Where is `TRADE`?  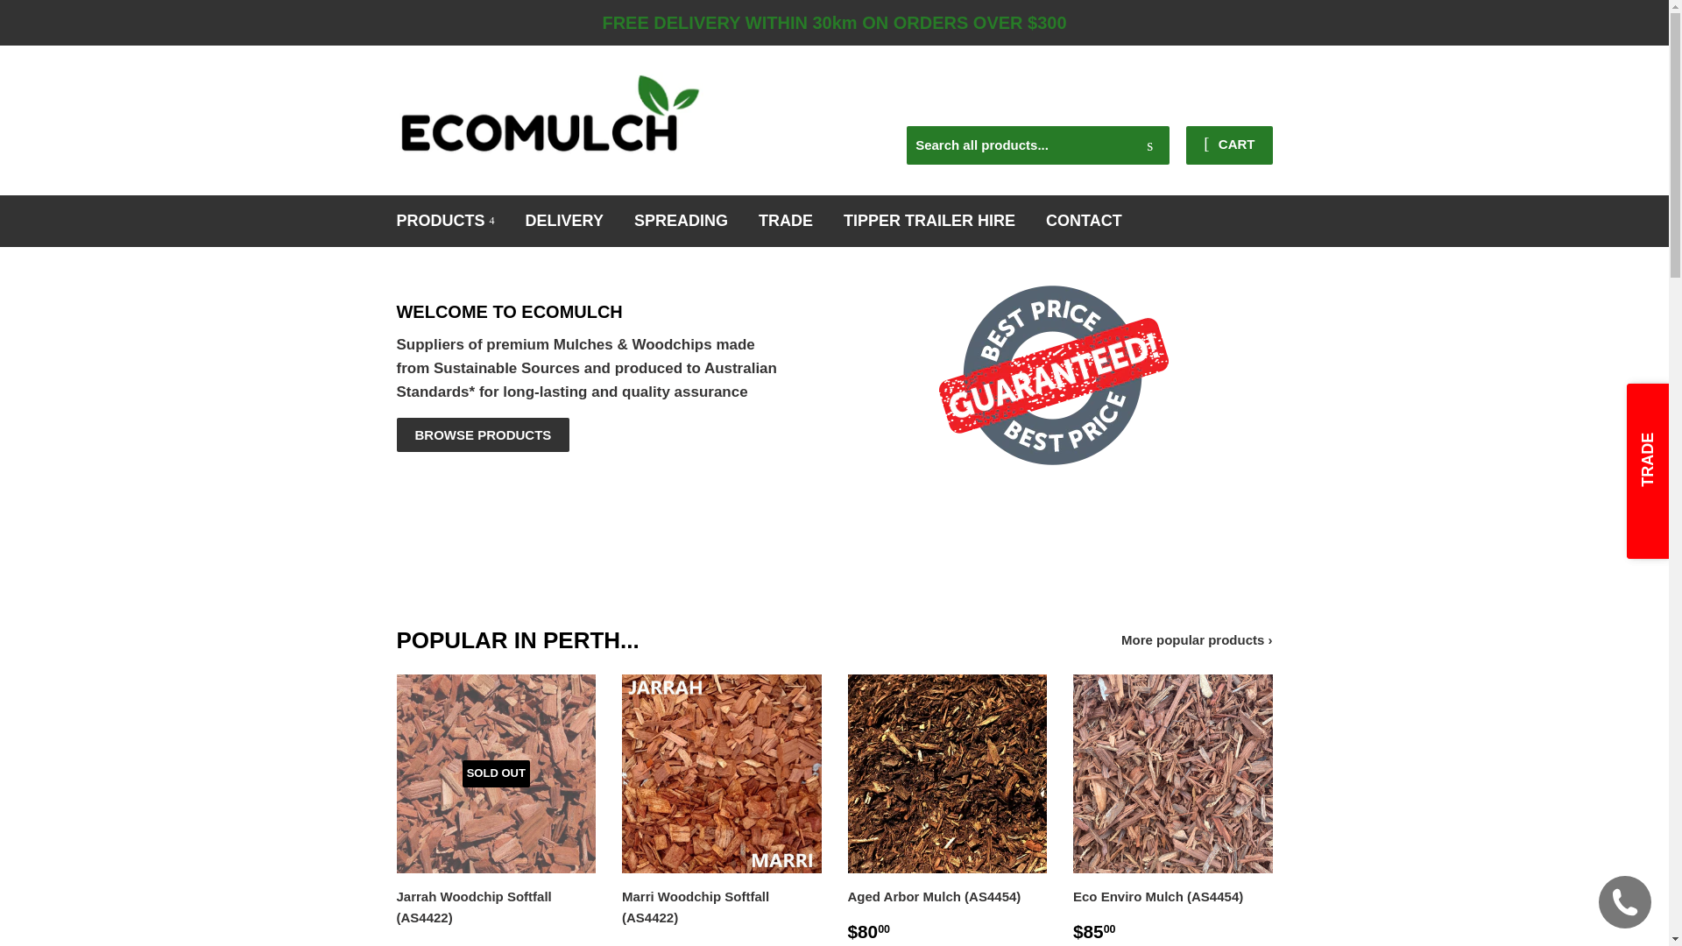
TRADE is located at coordinates (786, 221).